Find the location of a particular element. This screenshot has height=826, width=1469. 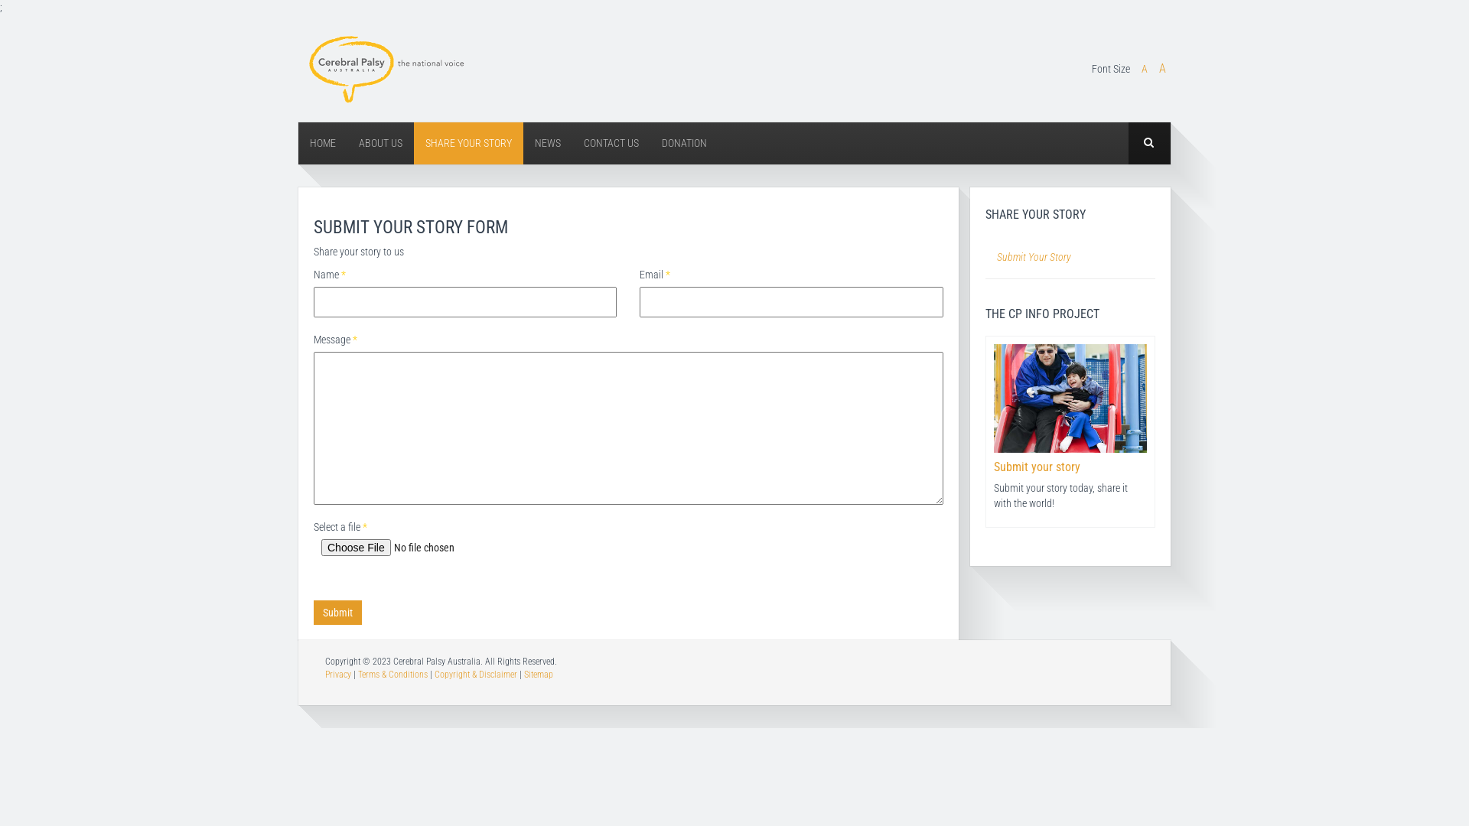

NEWS is located at coordinates (548, 144).